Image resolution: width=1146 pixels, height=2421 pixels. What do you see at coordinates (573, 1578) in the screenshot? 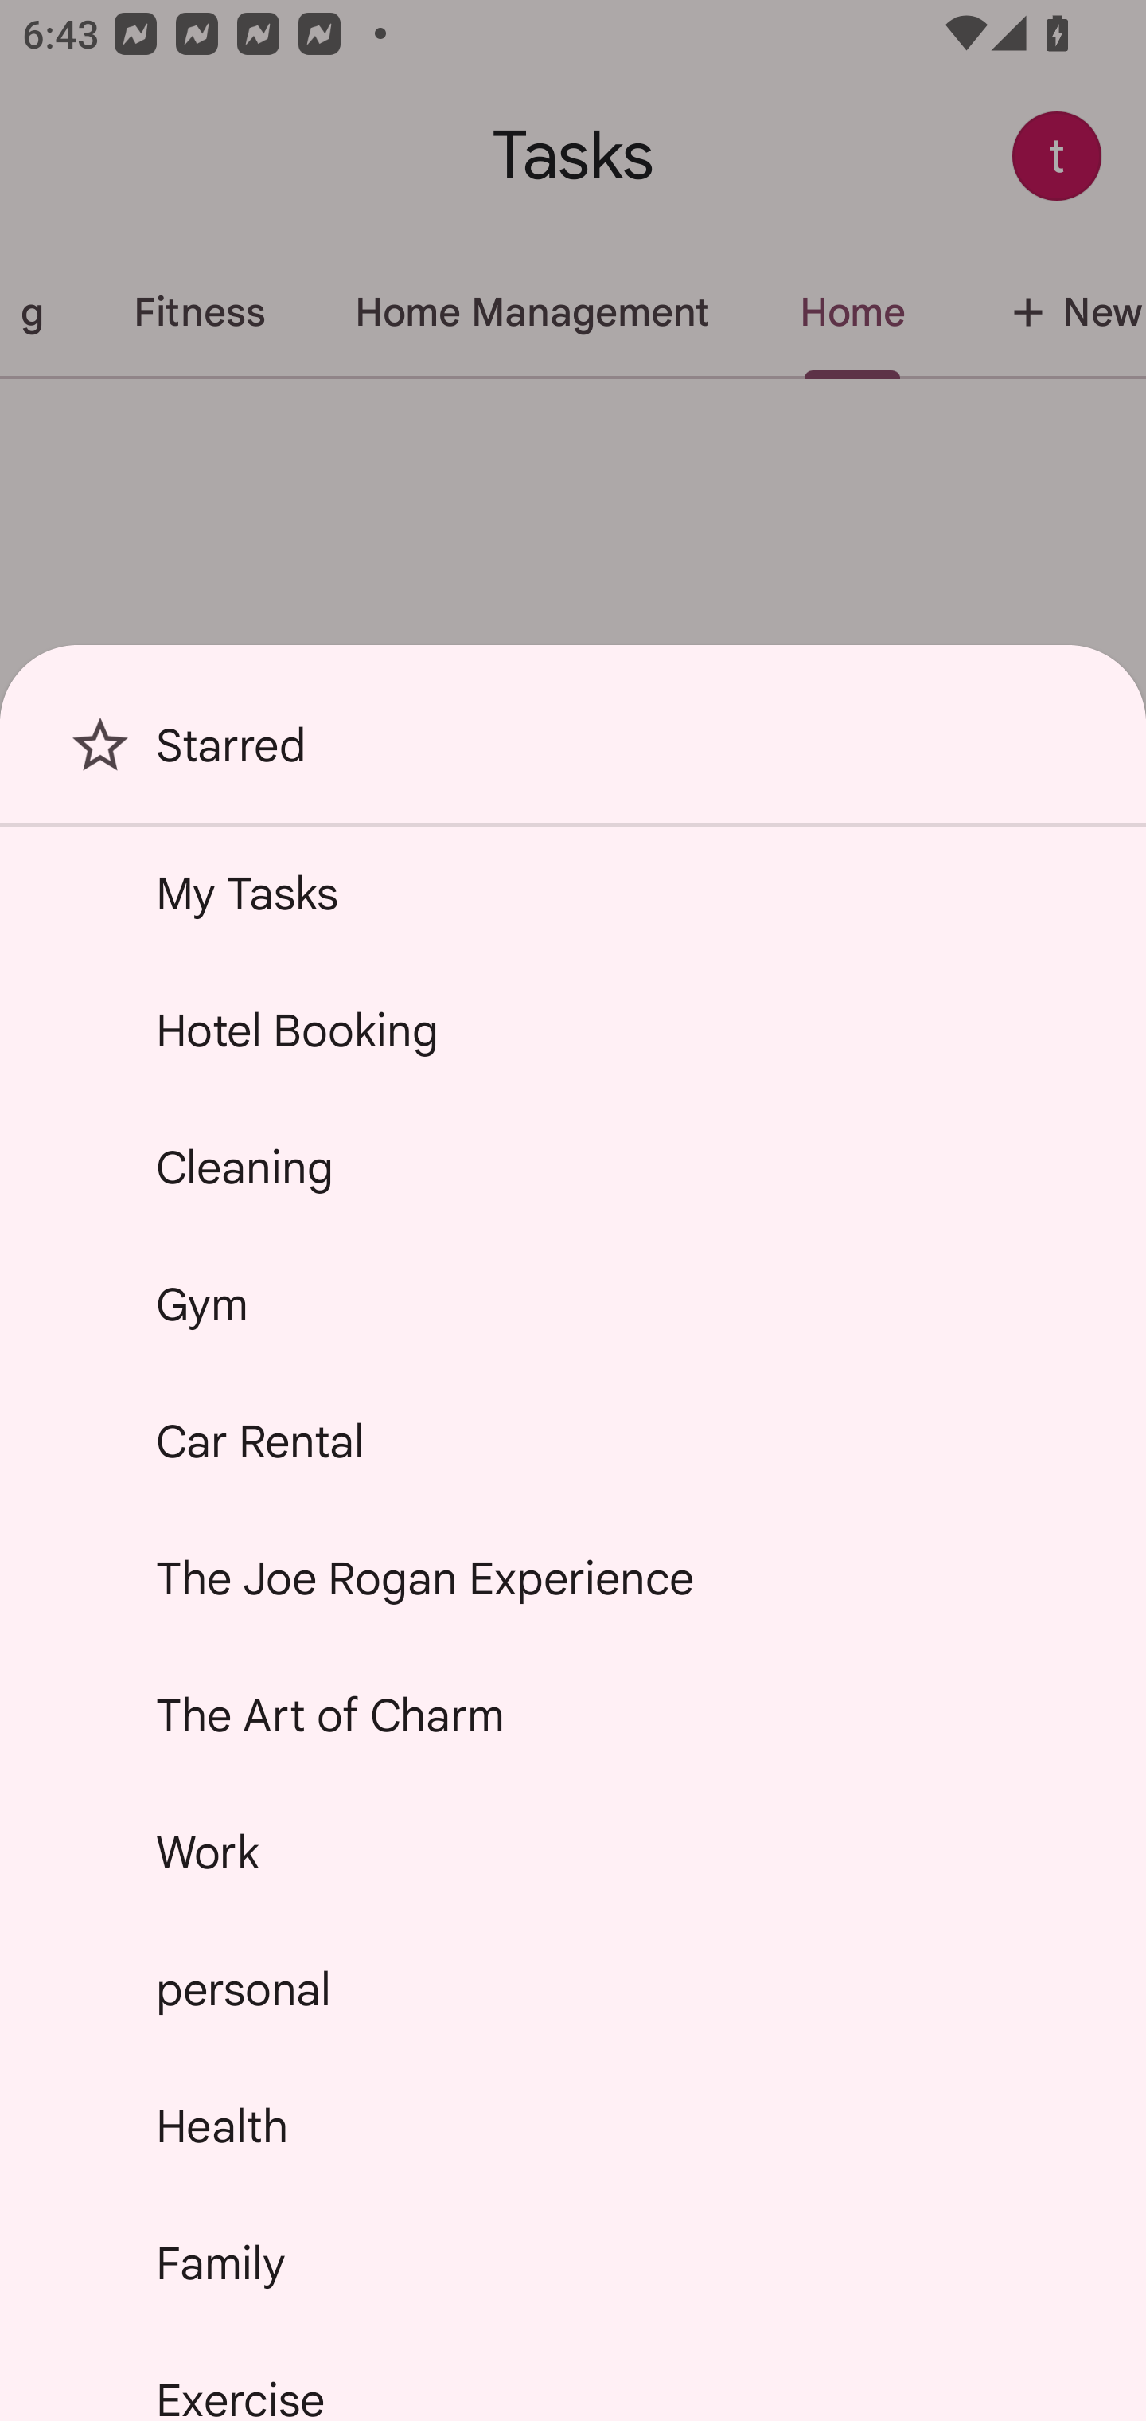
I see `The Joe Rogan Experience` at bounding box center [573, 1578].